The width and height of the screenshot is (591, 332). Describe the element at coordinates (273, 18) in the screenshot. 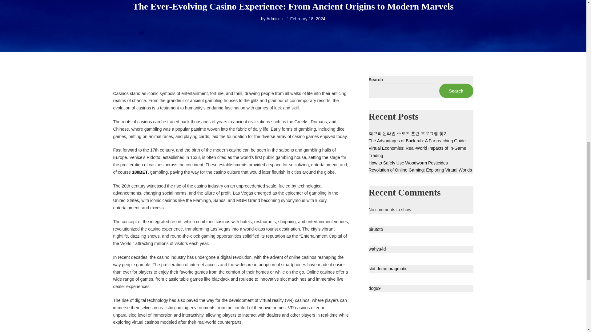

I see `Admin` at that location.